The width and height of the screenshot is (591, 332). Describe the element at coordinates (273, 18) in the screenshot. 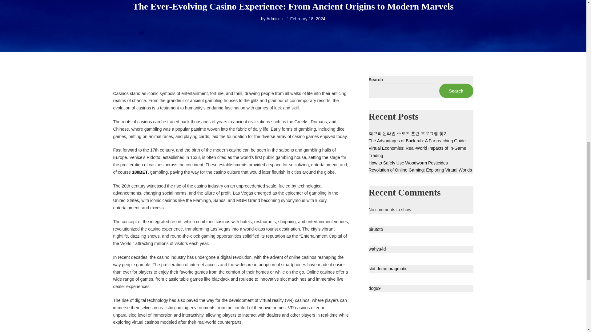

I see `Admin` at that location.